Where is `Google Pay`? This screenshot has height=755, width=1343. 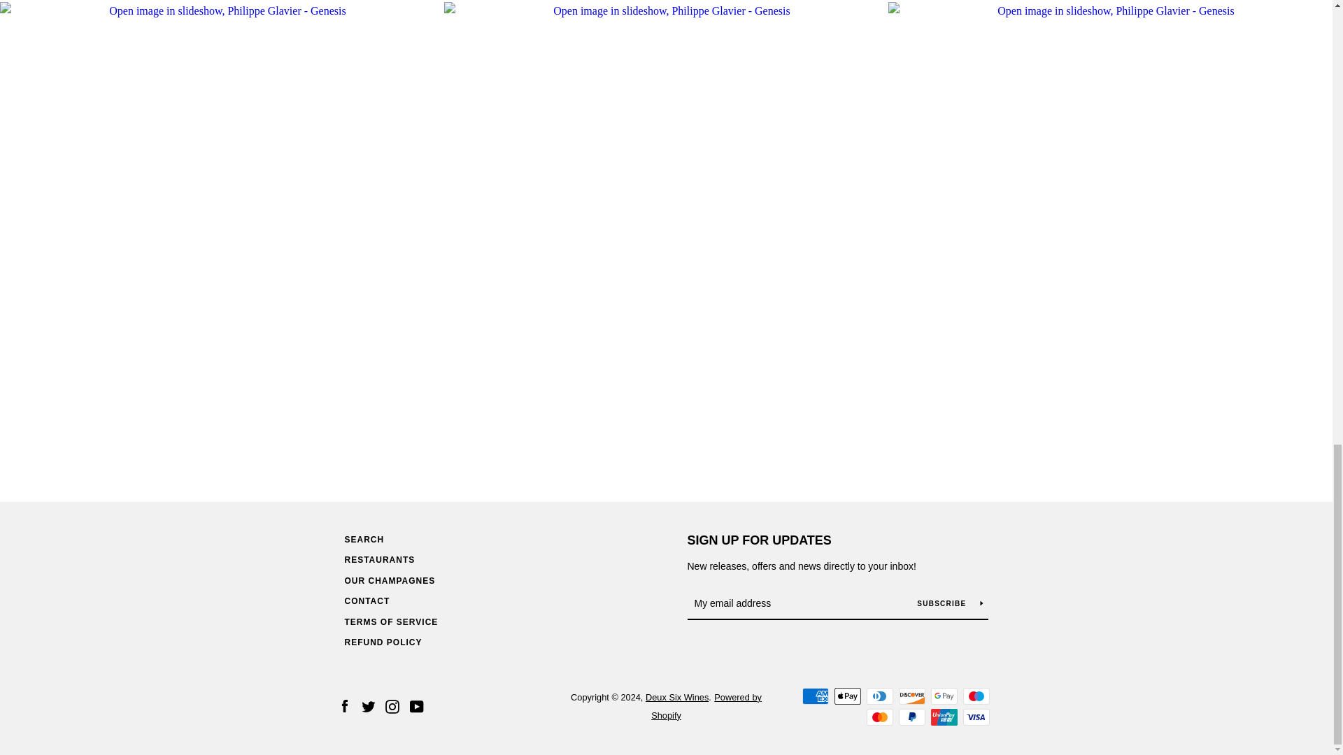
Google Pay is located at coordinates (943, 696).